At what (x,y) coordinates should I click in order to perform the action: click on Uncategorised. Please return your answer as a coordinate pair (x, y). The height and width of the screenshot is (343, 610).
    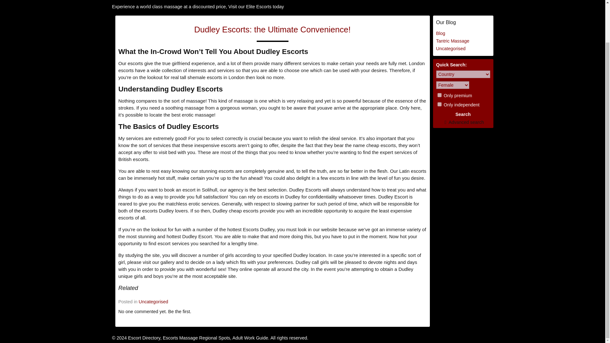
    Looking at the image, I should click on (153, 301).